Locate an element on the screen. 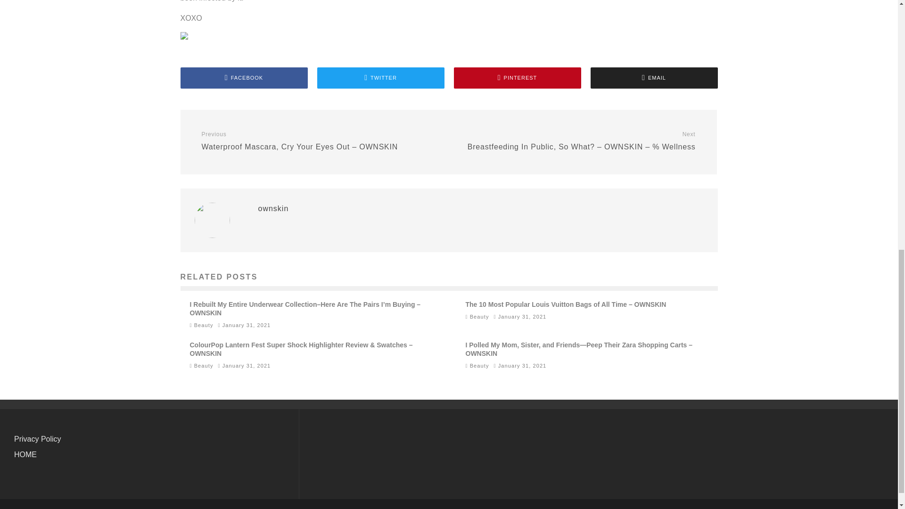 The height and width of the screenshot is (509, 905). ownskin is located at coordinates (273, 208).